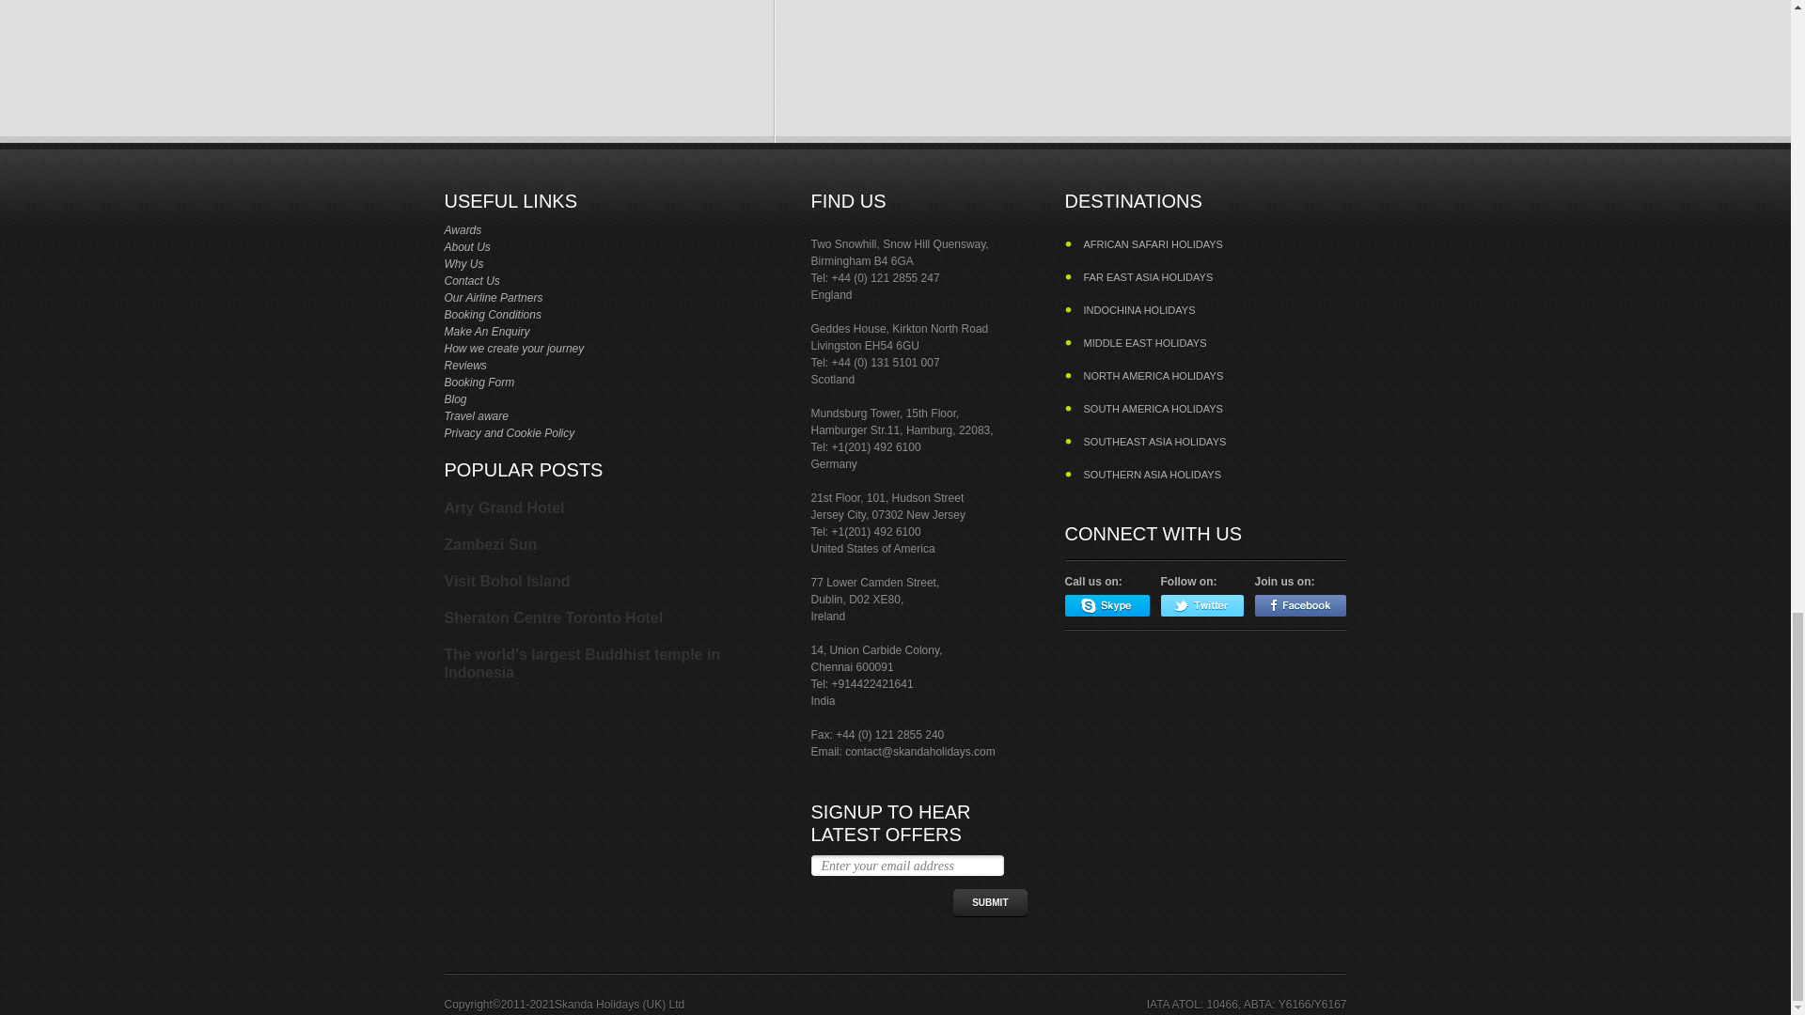  What do you see at coordinates (989, 902) in the screenshot?
I see `SUBMIT` at bounding box center [989, 902].